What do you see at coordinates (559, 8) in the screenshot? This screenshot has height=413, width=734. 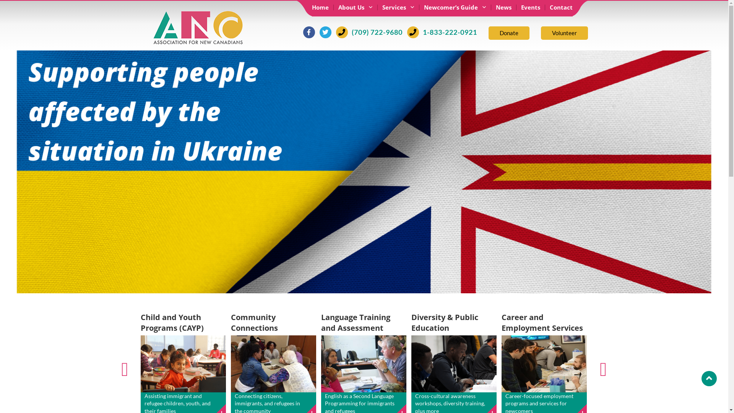 I see `Contact` at bounding box center [559, 8].